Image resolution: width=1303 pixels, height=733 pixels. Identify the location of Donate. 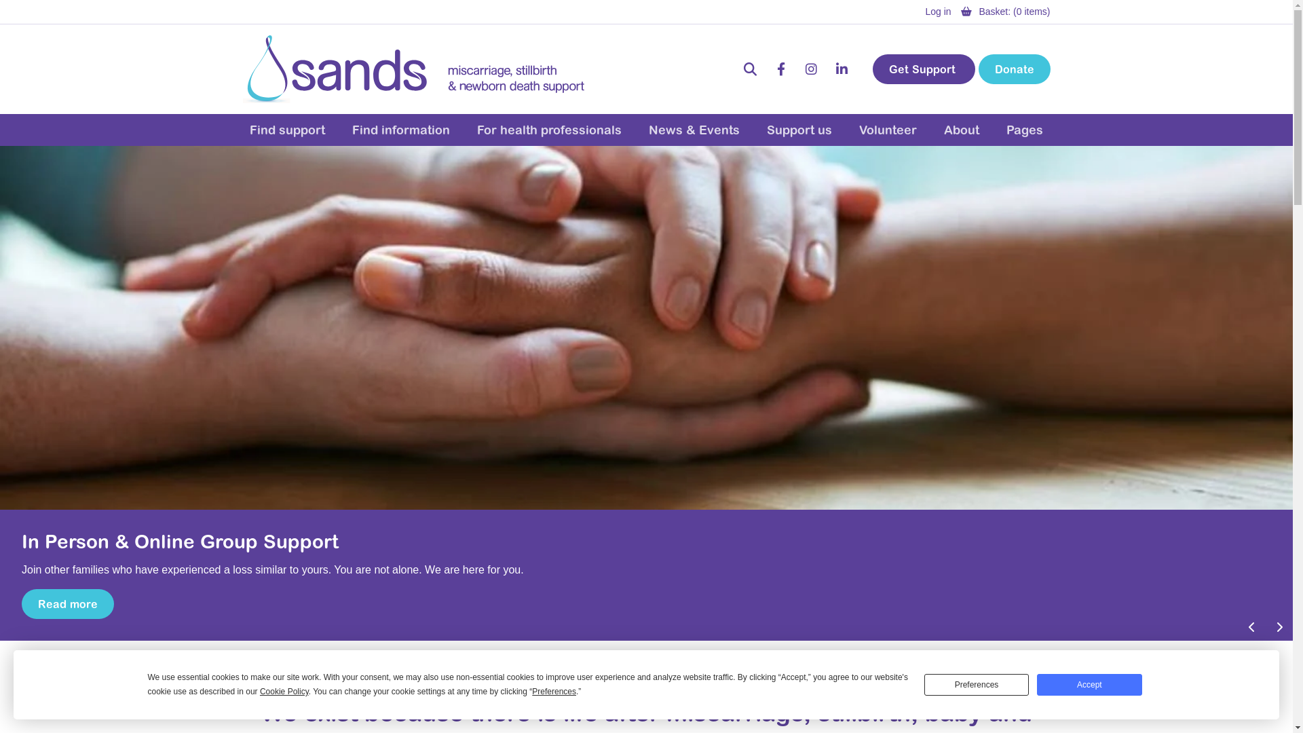
(1015, 69).